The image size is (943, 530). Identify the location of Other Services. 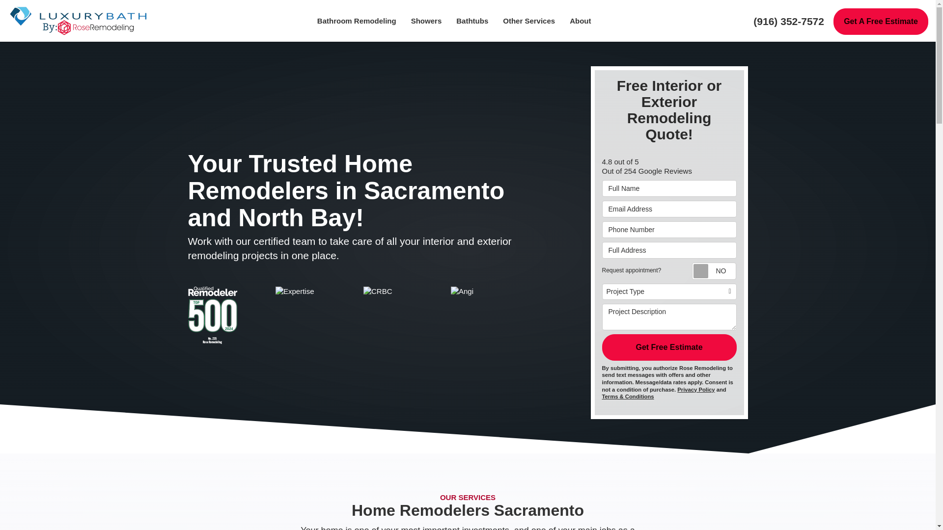
(528, 21).